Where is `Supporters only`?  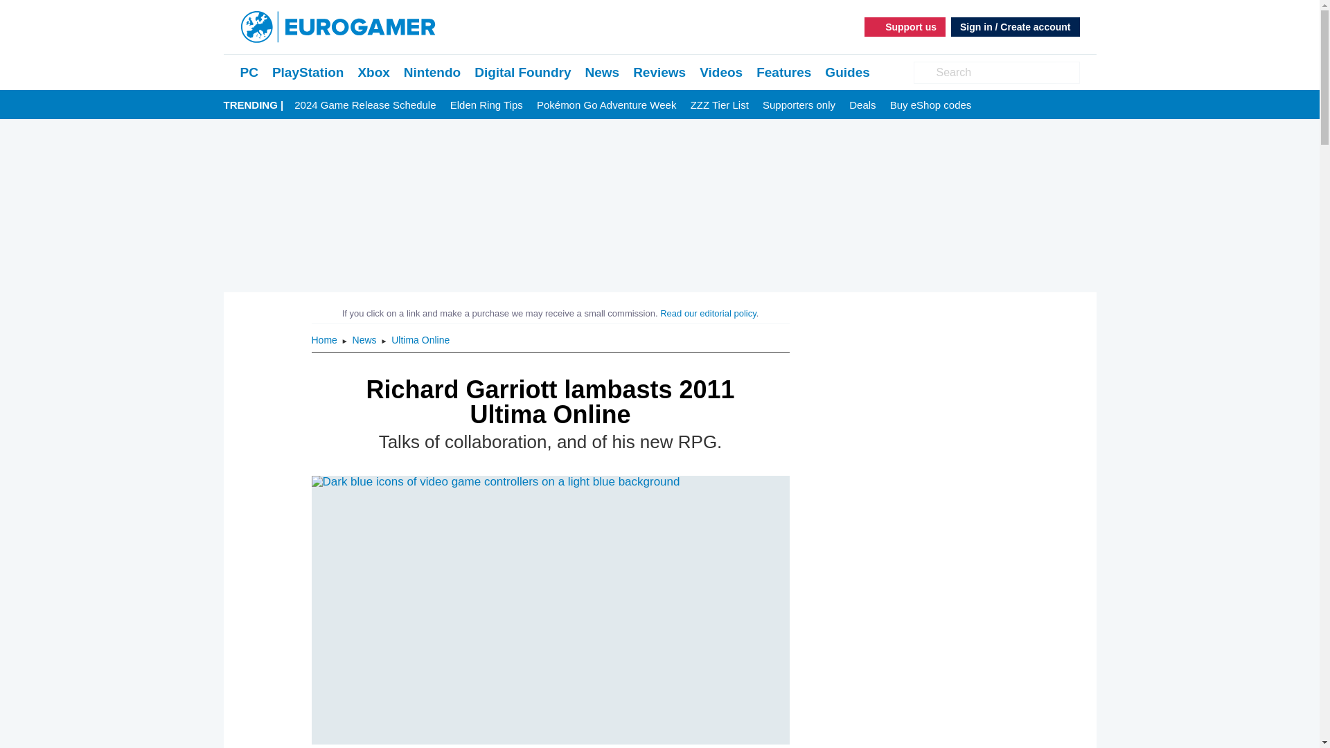 Supporters only is located at coordinates (798, 105).